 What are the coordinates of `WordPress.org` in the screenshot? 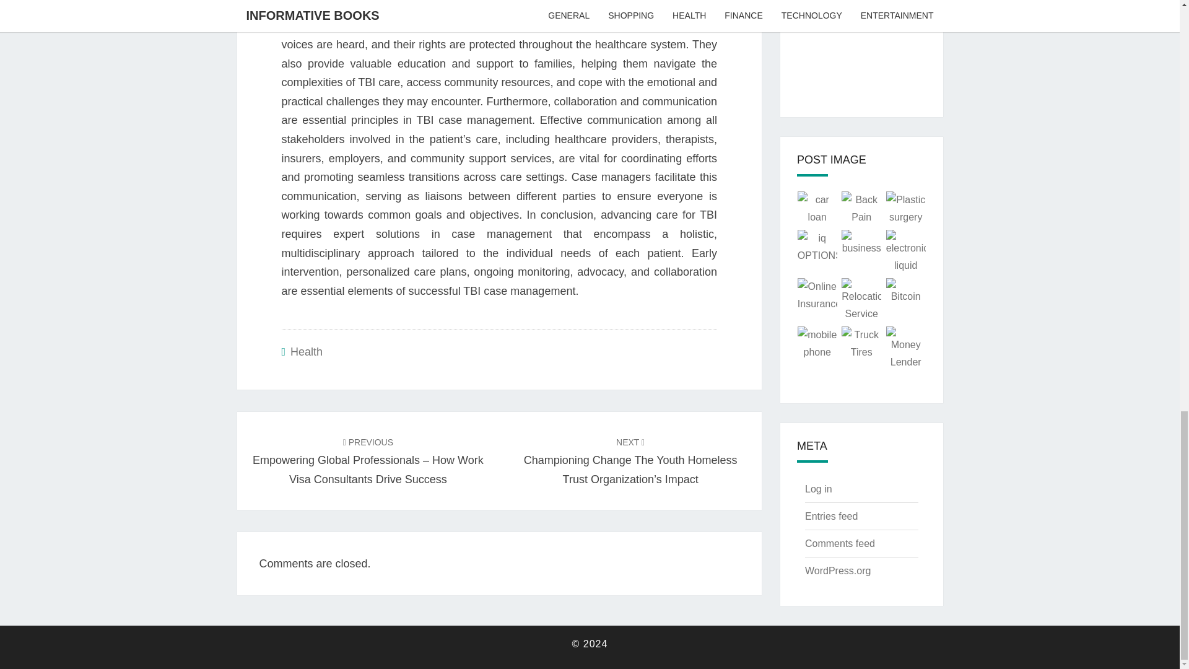 It's located at (837, 570).